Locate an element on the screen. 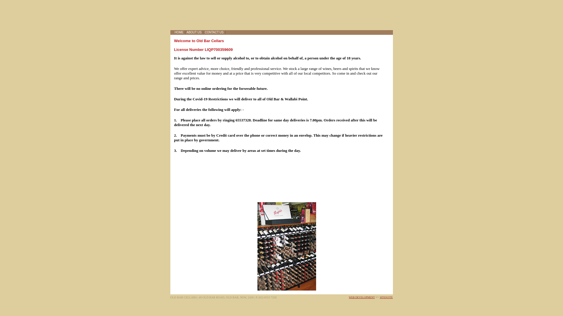  2007 NSW Liquor Store of the Year is located at coordinates (351, 27).